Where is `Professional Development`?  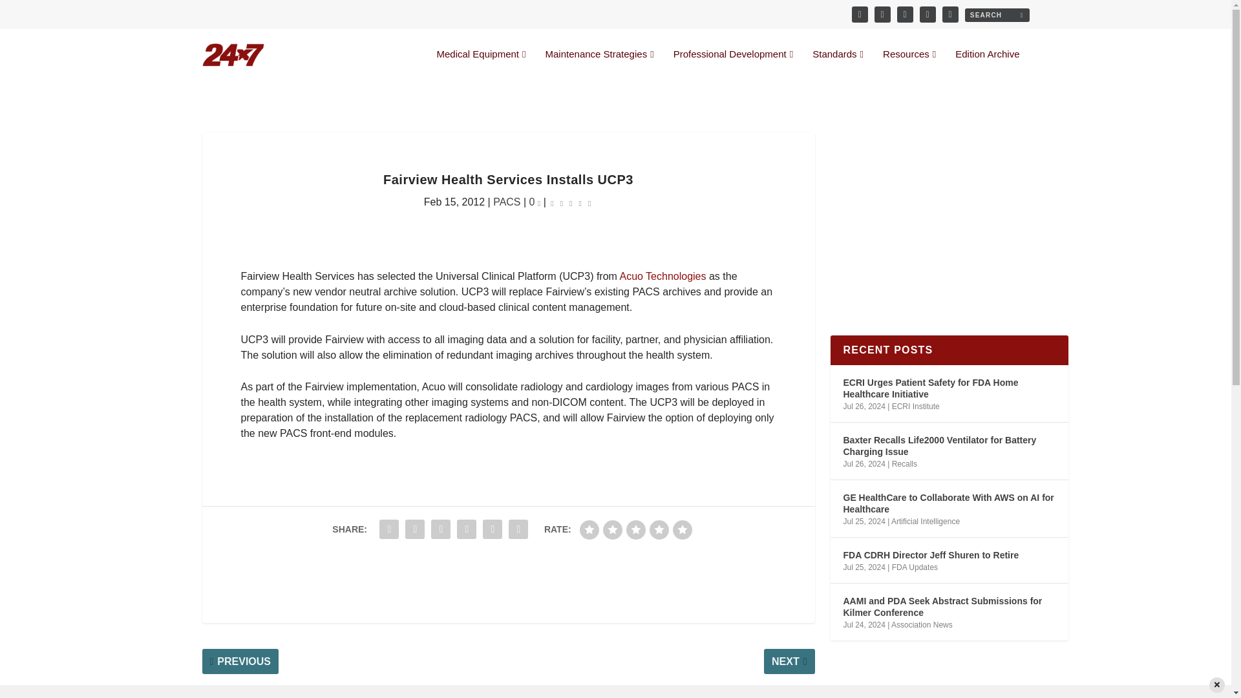
Professional Development is located at coordinates (734, 65).